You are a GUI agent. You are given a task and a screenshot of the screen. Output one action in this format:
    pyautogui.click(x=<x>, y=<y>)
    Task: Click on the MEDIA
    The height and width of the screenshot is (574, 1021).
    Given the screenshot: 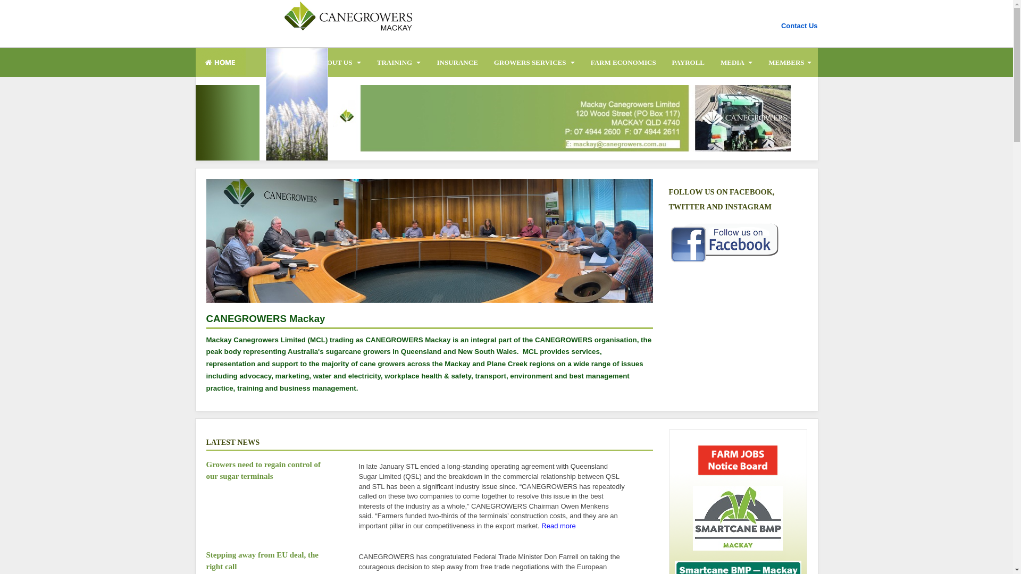 What is the action you would take?
    pyautogui.click(x=737, y=63)
    